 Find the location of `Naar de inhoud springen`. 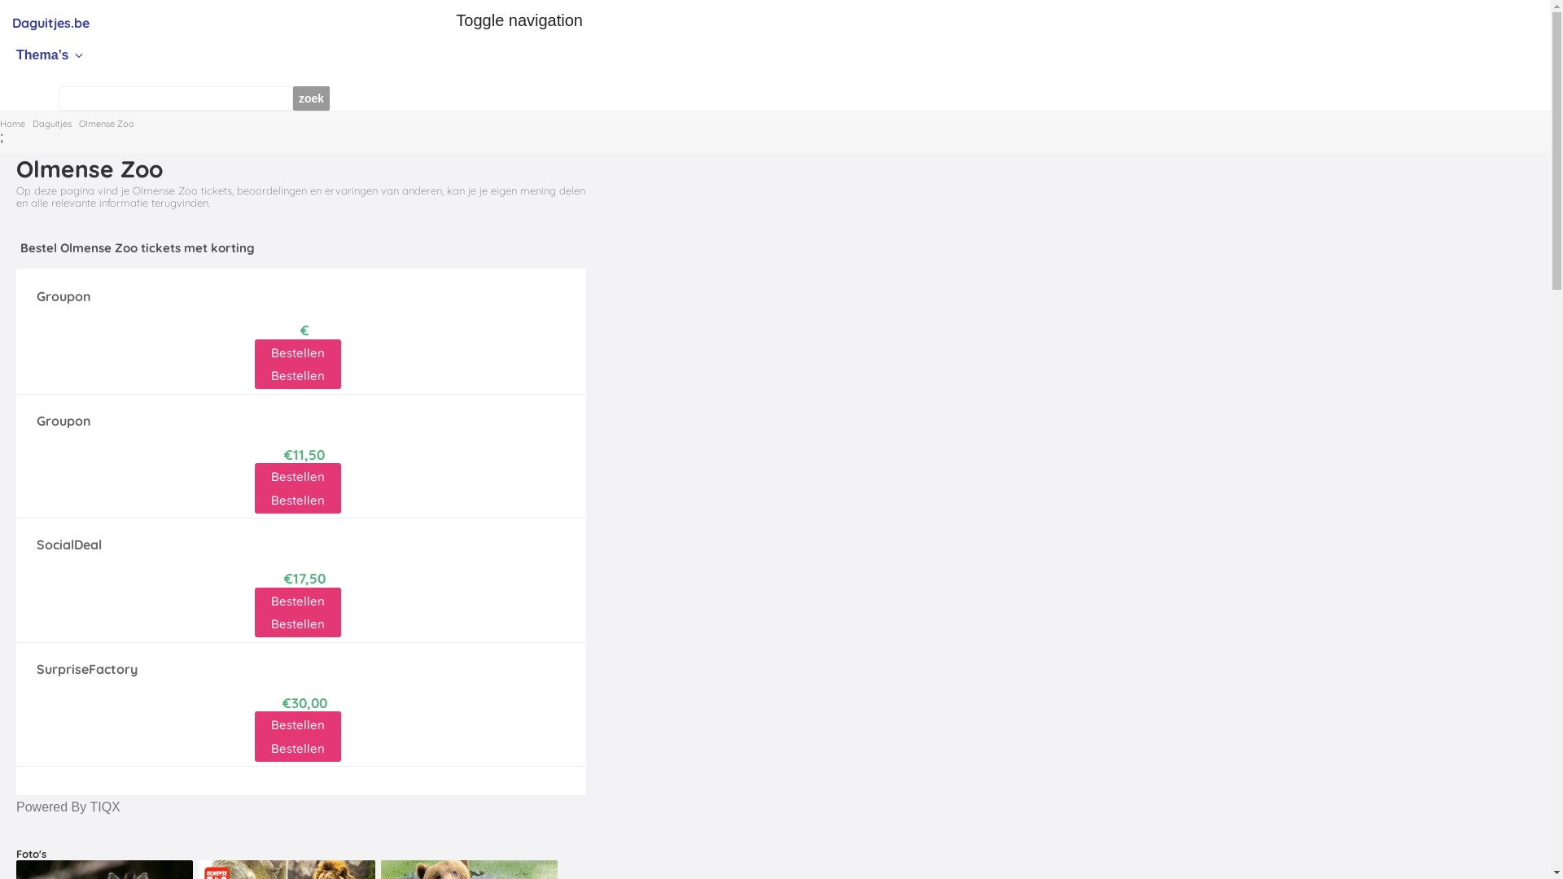

Naar de inhoud springen is located at coordinates (0, 0).